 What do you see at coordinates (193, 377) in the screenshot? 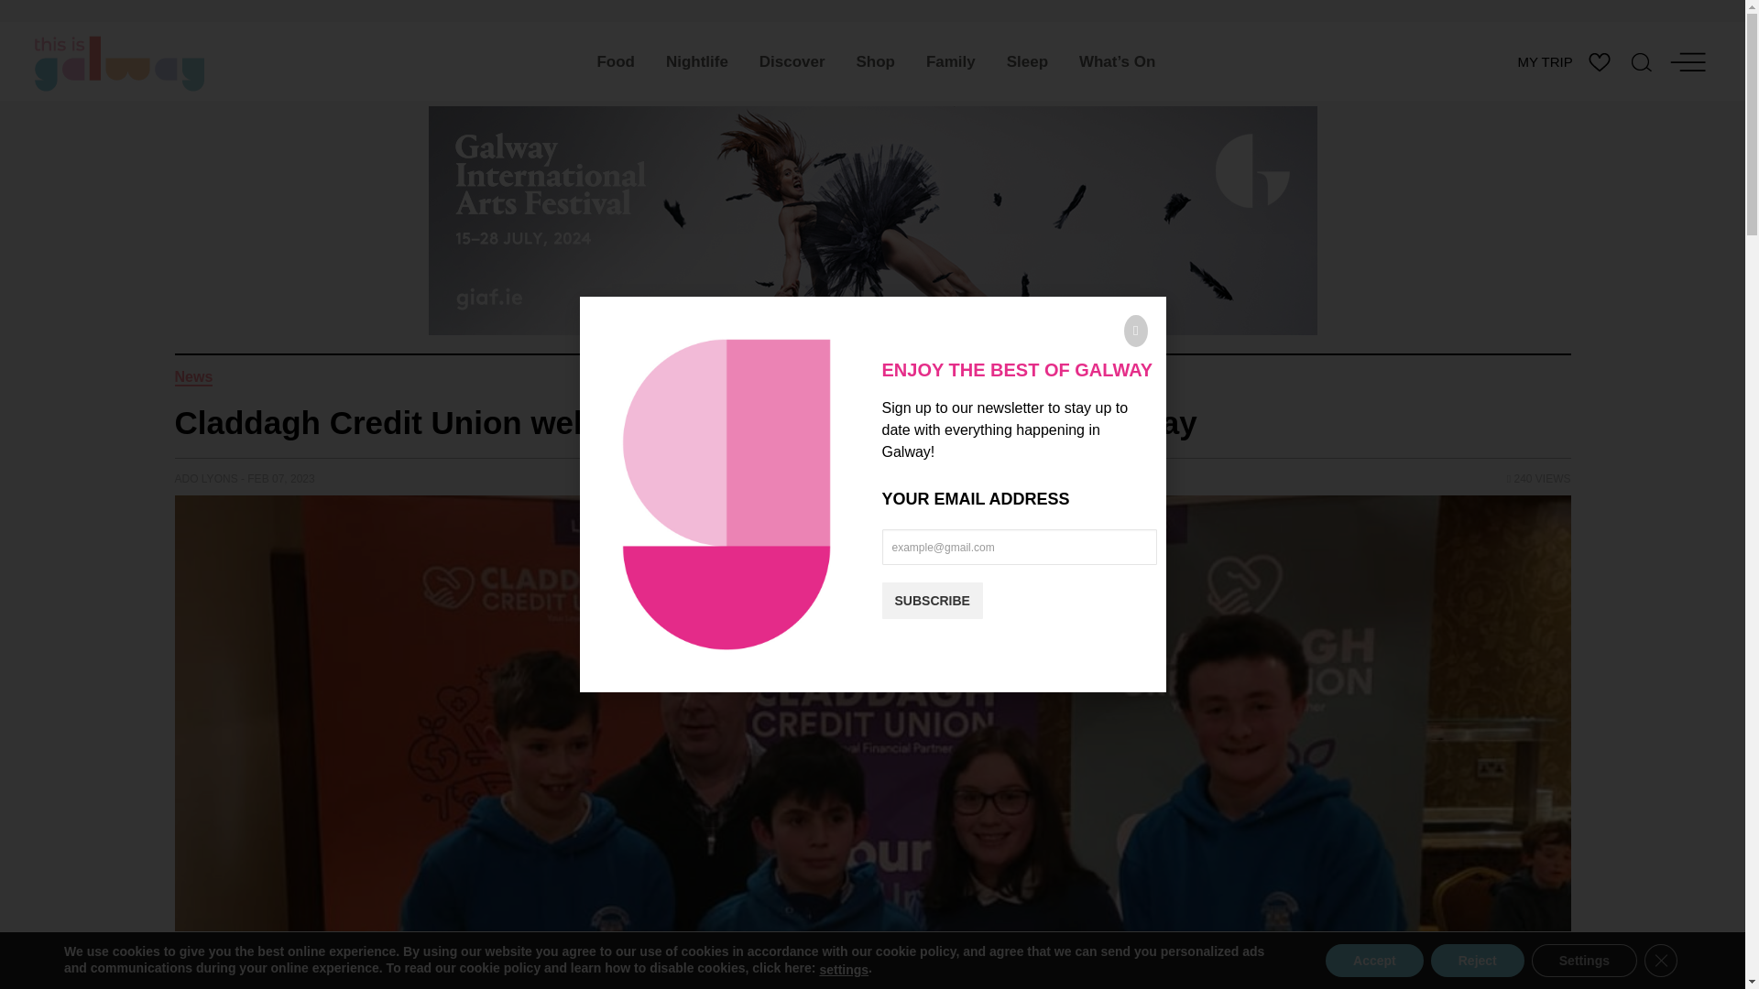
I see `News` at bounding box center [193, 377].